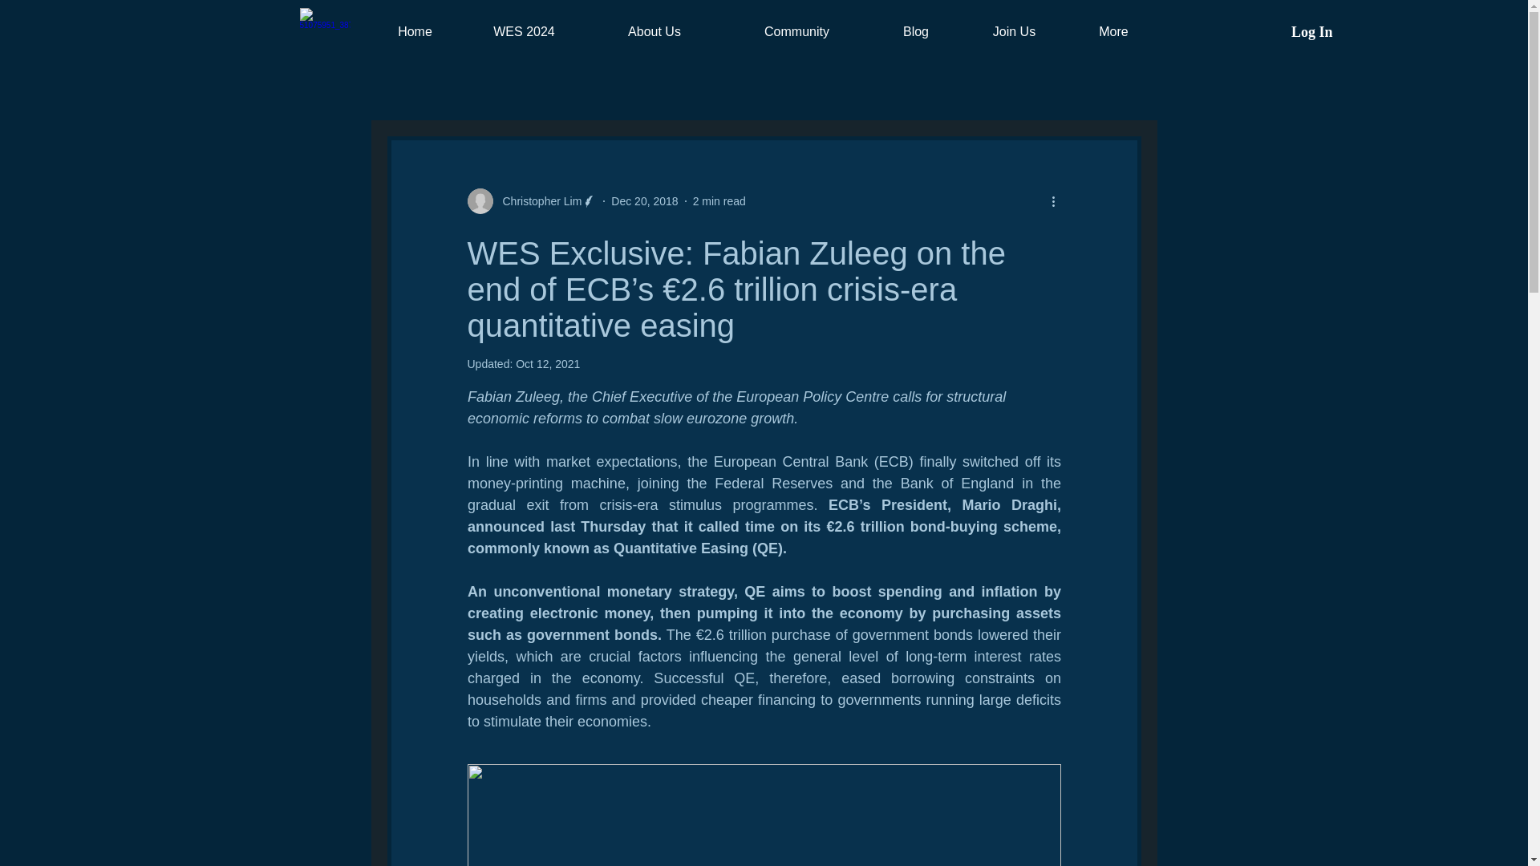  Describe the element at coordinates (531, 200) in the screenshot. I see `Christopher Lim` at that location.